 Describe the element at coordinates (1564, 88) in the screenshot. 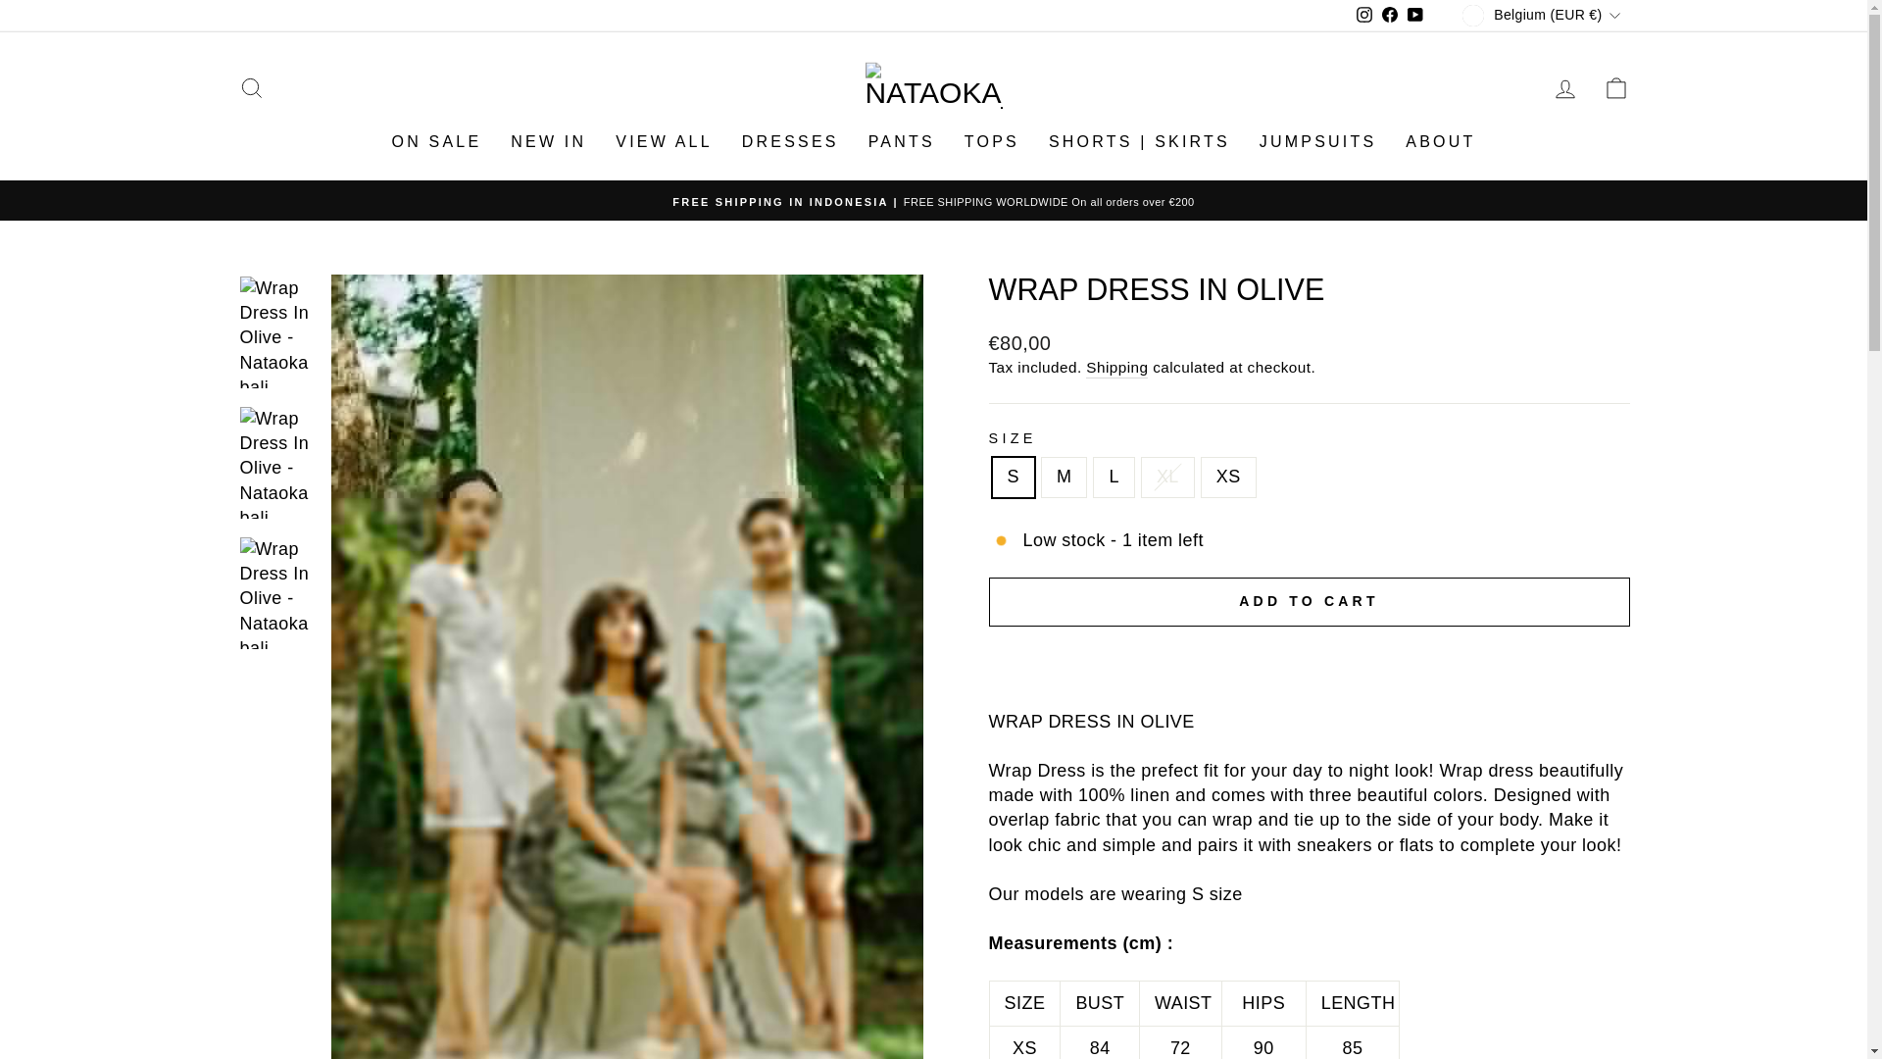

I see `S` at that location.